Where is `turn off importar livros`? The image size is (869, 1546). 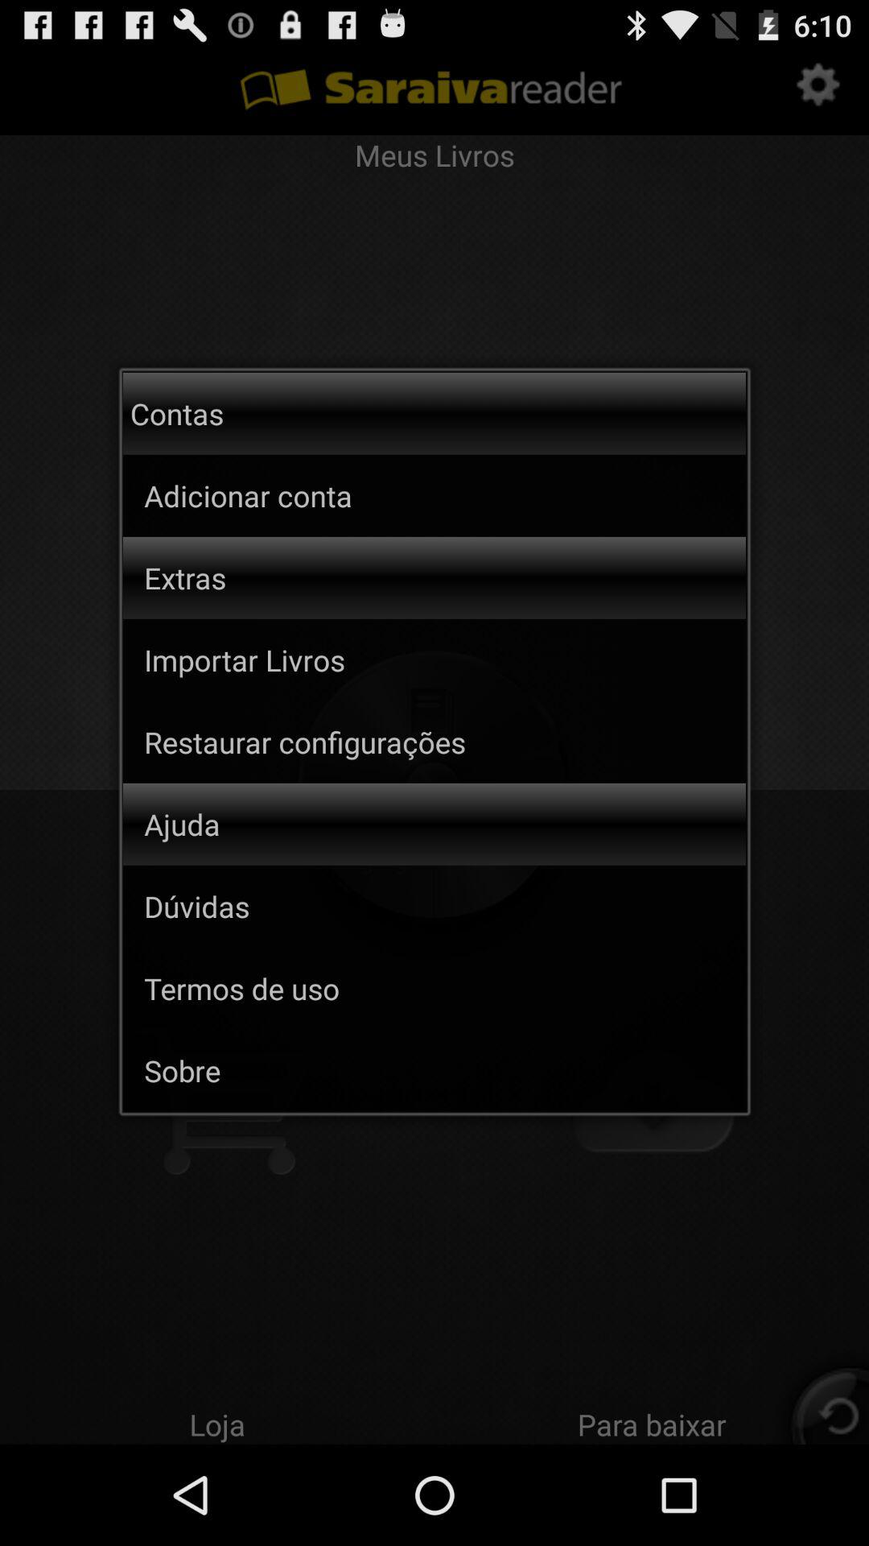
turn off importar livros is located at coordinates (445, 659).